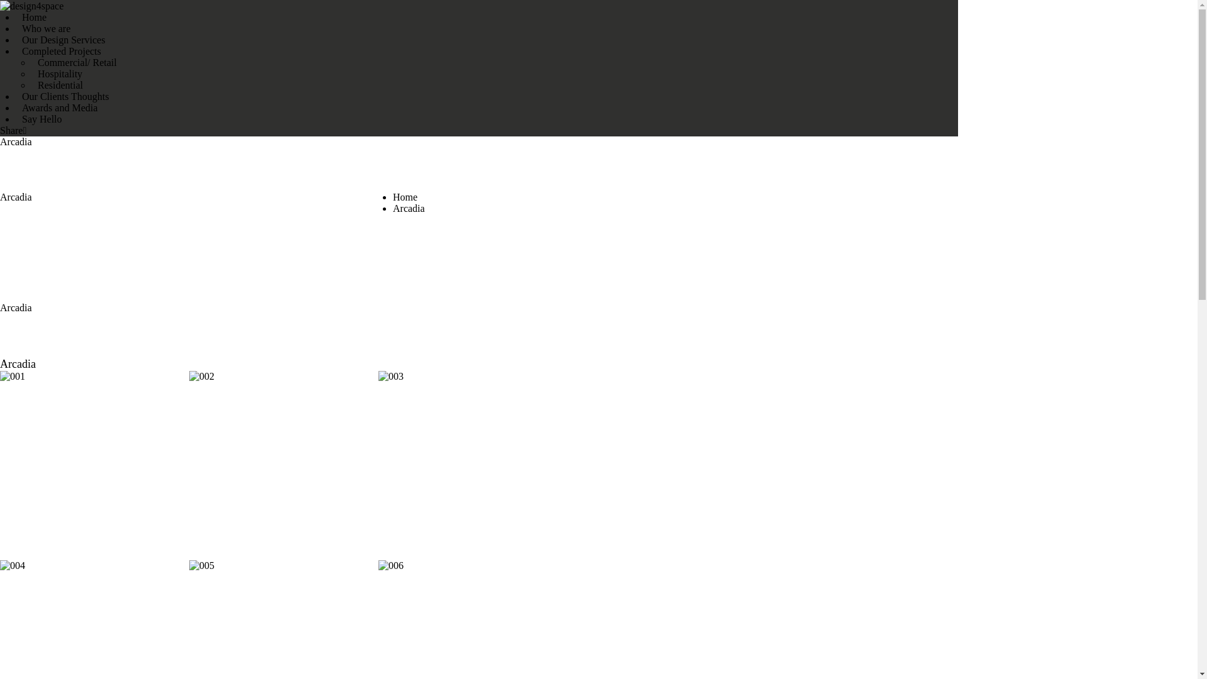  What do you see at coordinates (284, 465) in the screenshot?
I see `002` at bounding box center [284, 465].